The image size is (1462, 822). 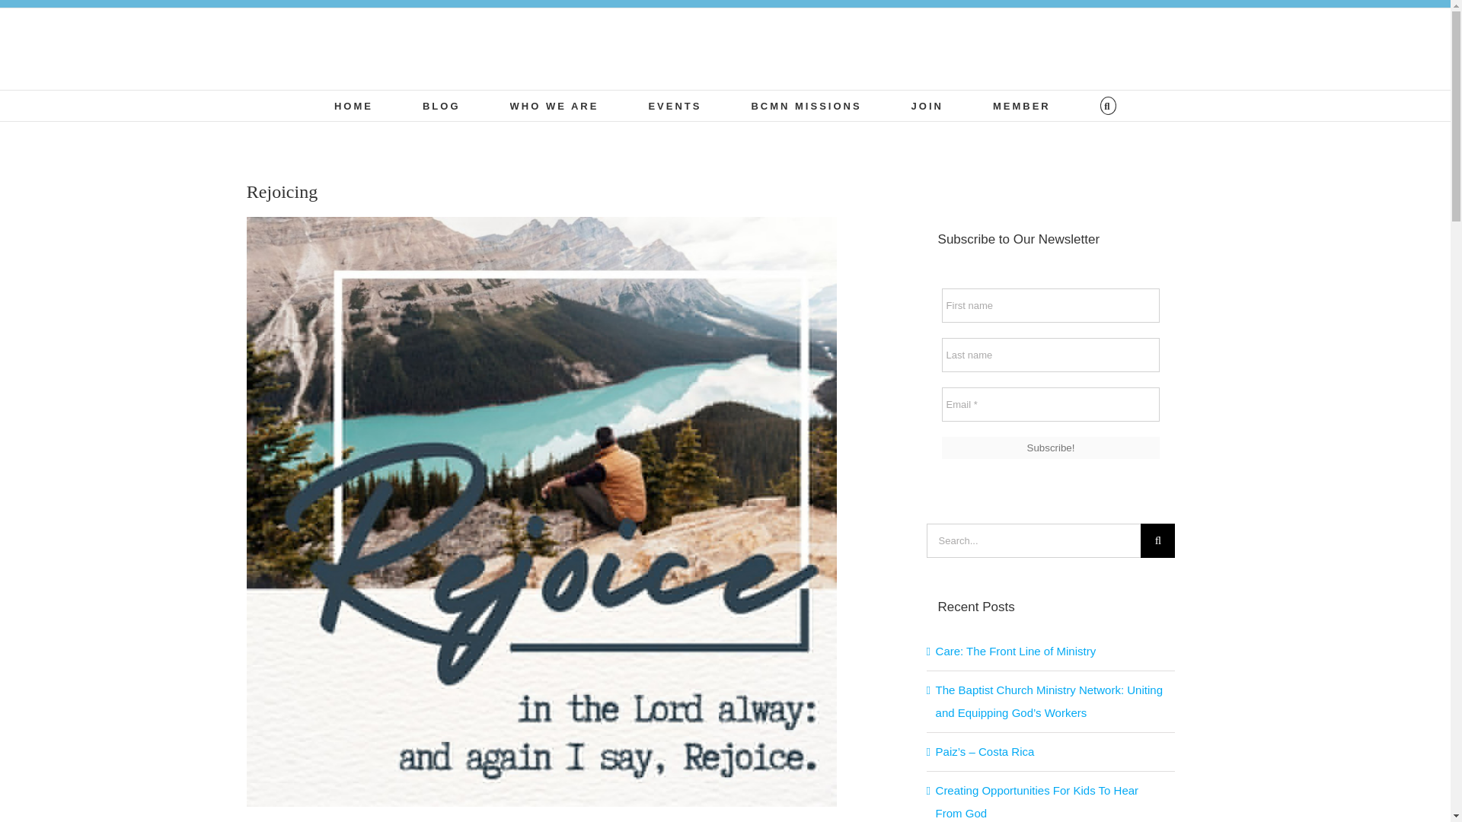 What do you see at coordinates (1051, 448) in the screenshot?
I see `Subscribe!` at bounding box center [1051, 448].